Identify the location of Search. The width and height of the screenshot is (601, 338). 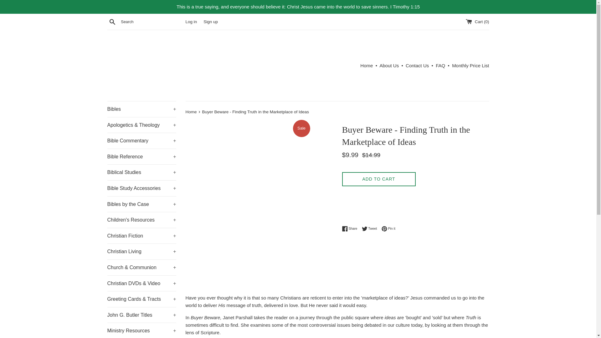
(112, 22).